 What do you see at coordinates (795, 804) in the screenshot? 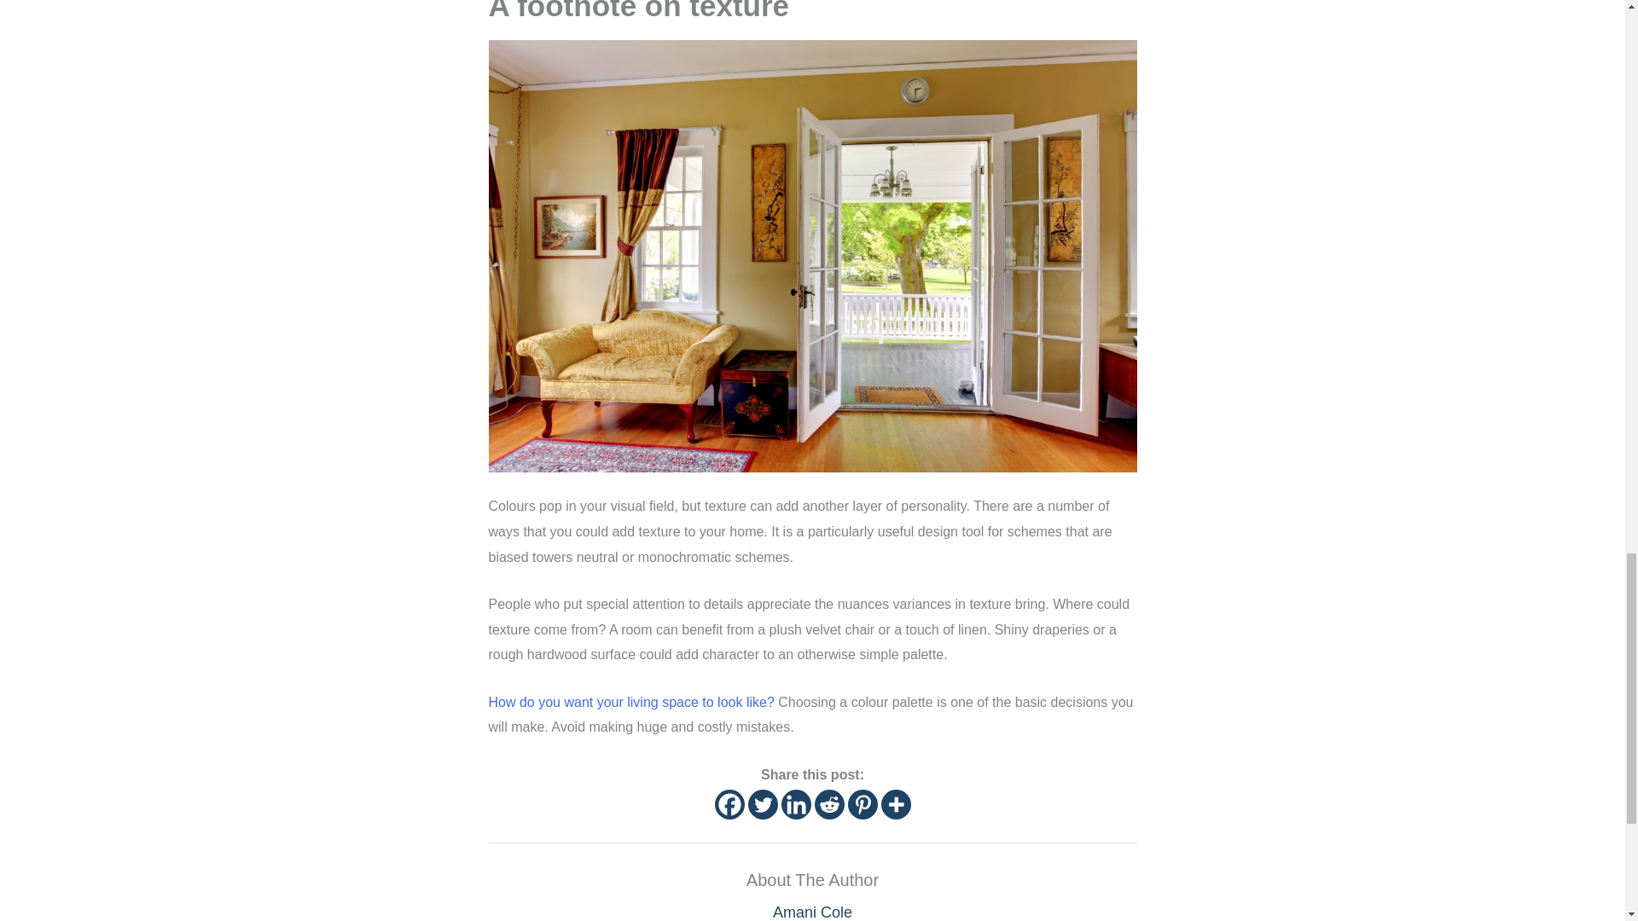
I see `Linkedin` at bounding box center [795, 804].